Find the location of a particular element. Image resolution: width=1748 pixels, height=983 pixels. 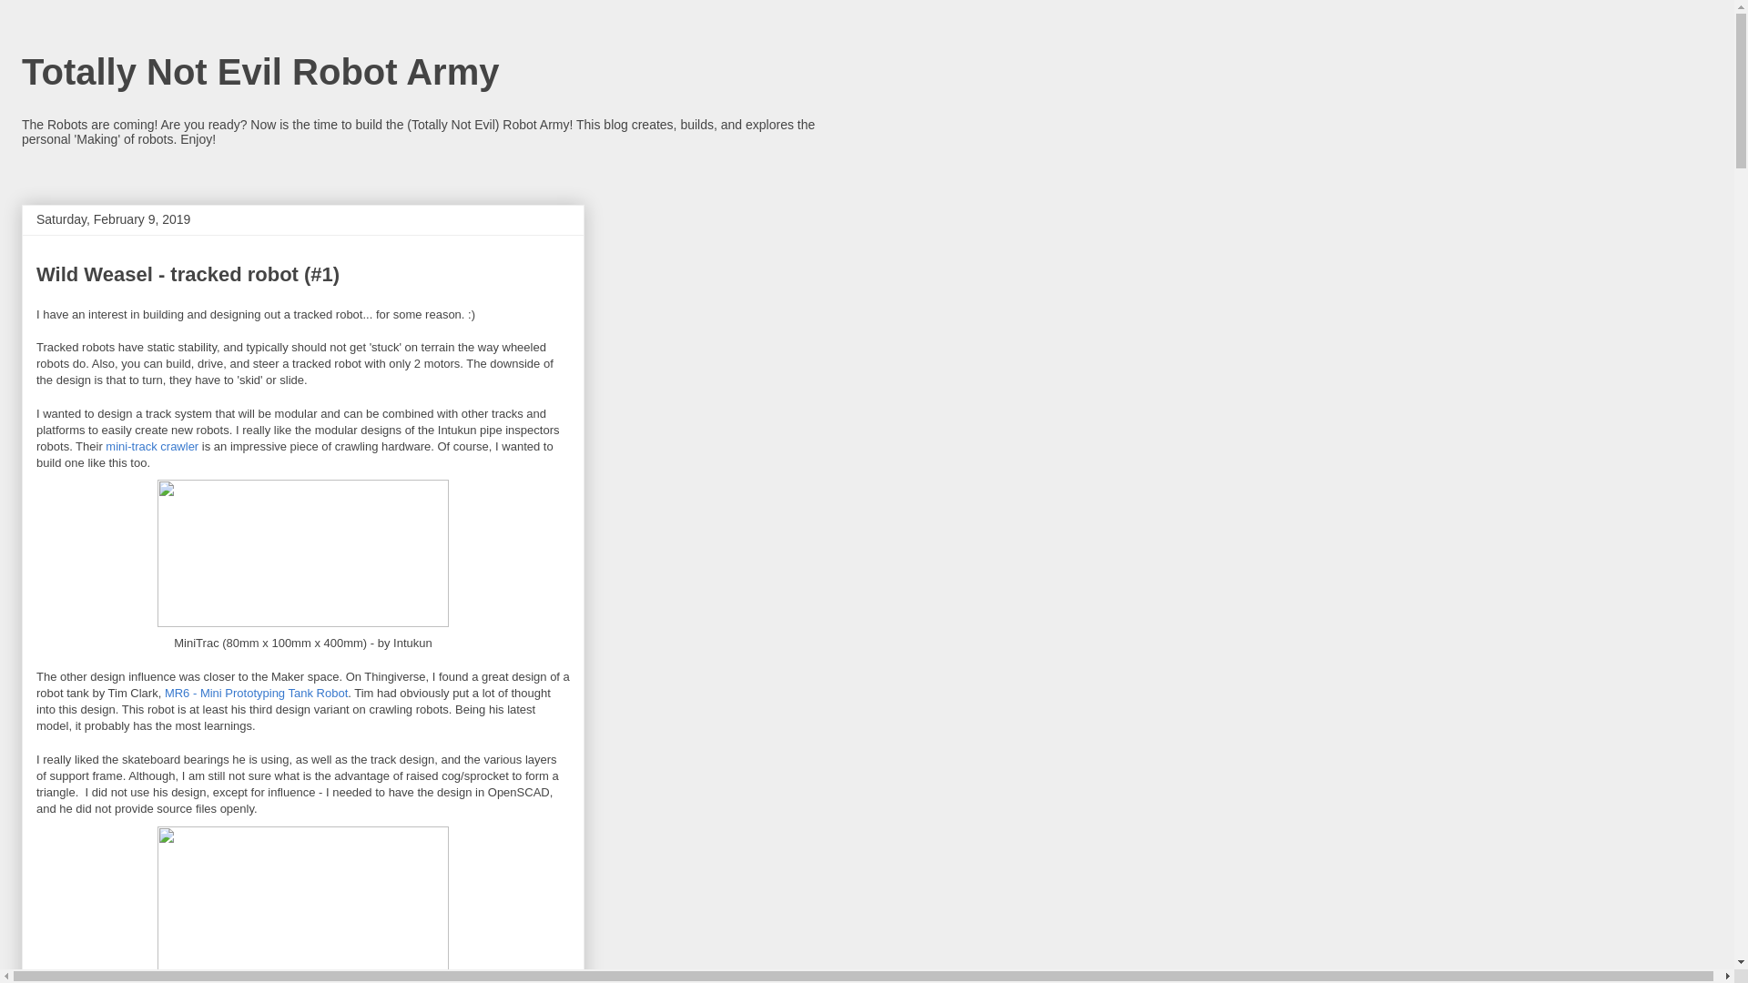

Totally Not Evil Robot Army is located at coordinates (259, 72).